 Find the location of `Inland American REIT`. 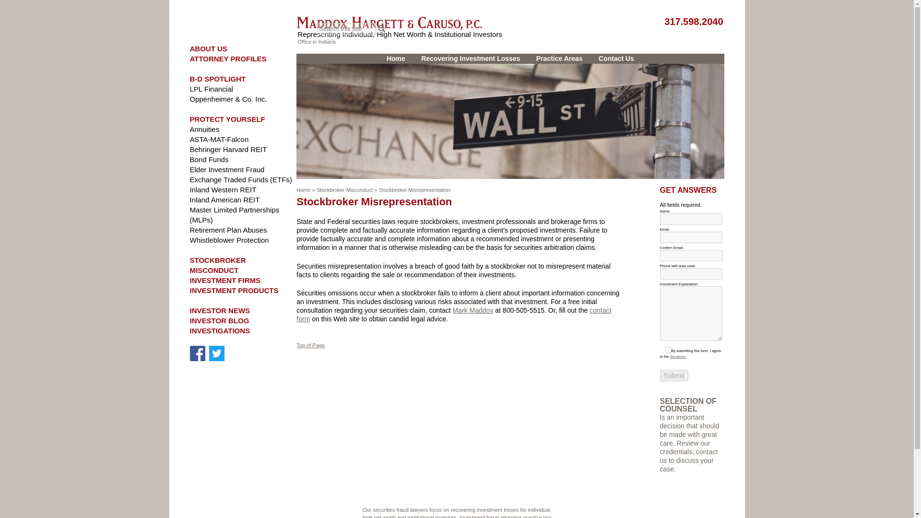

Inland American REIT is located at coordinates (224, 200).